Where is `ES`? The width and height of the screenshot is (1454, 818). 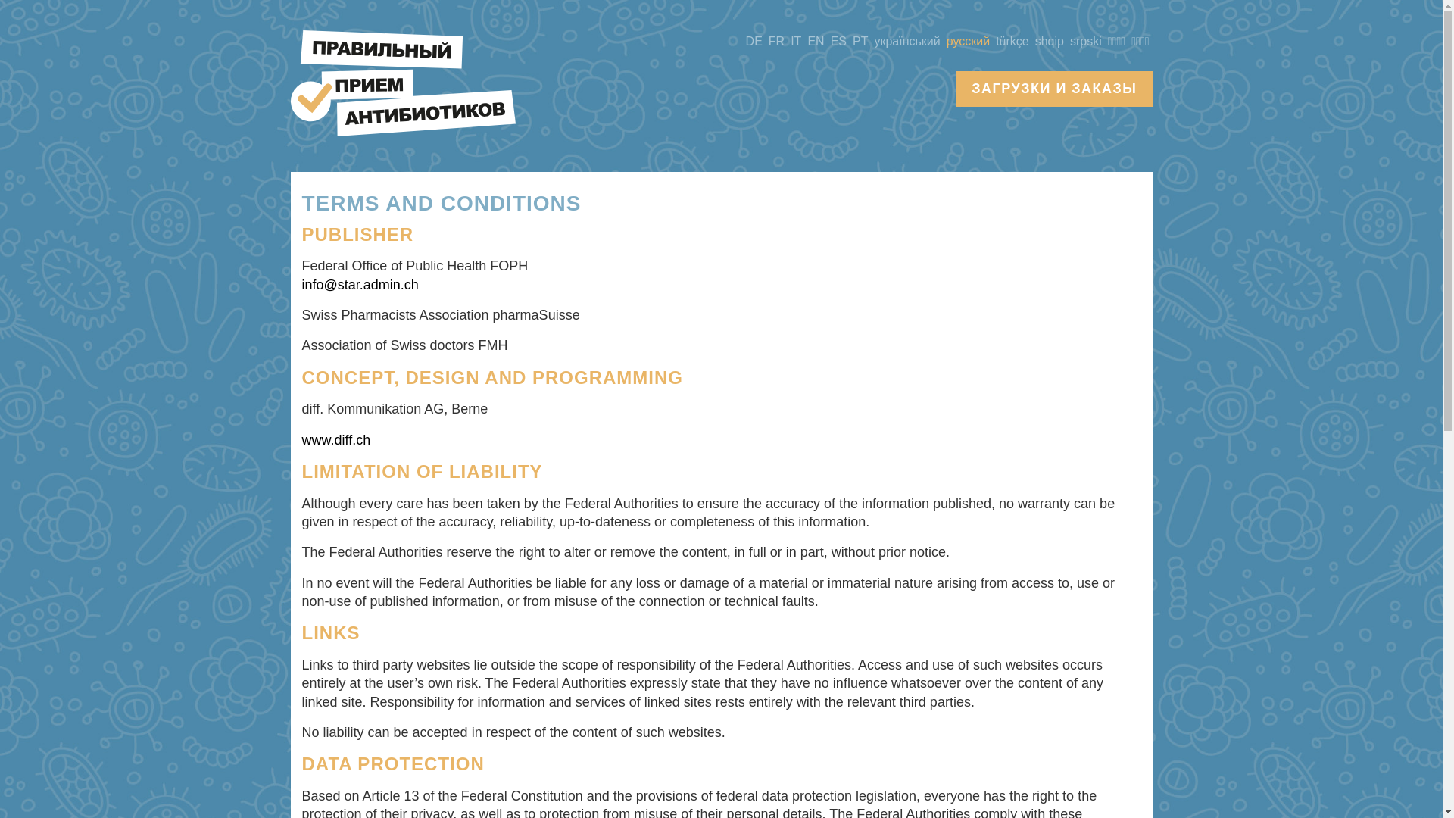
ES is located at coordinates (839, 42).